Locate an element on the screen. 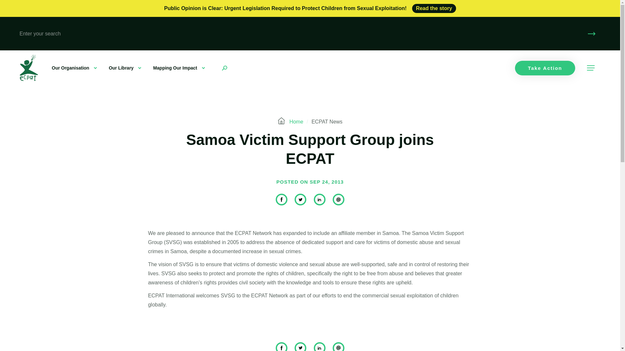  Our Organisation is located at coordinates (74, 68).